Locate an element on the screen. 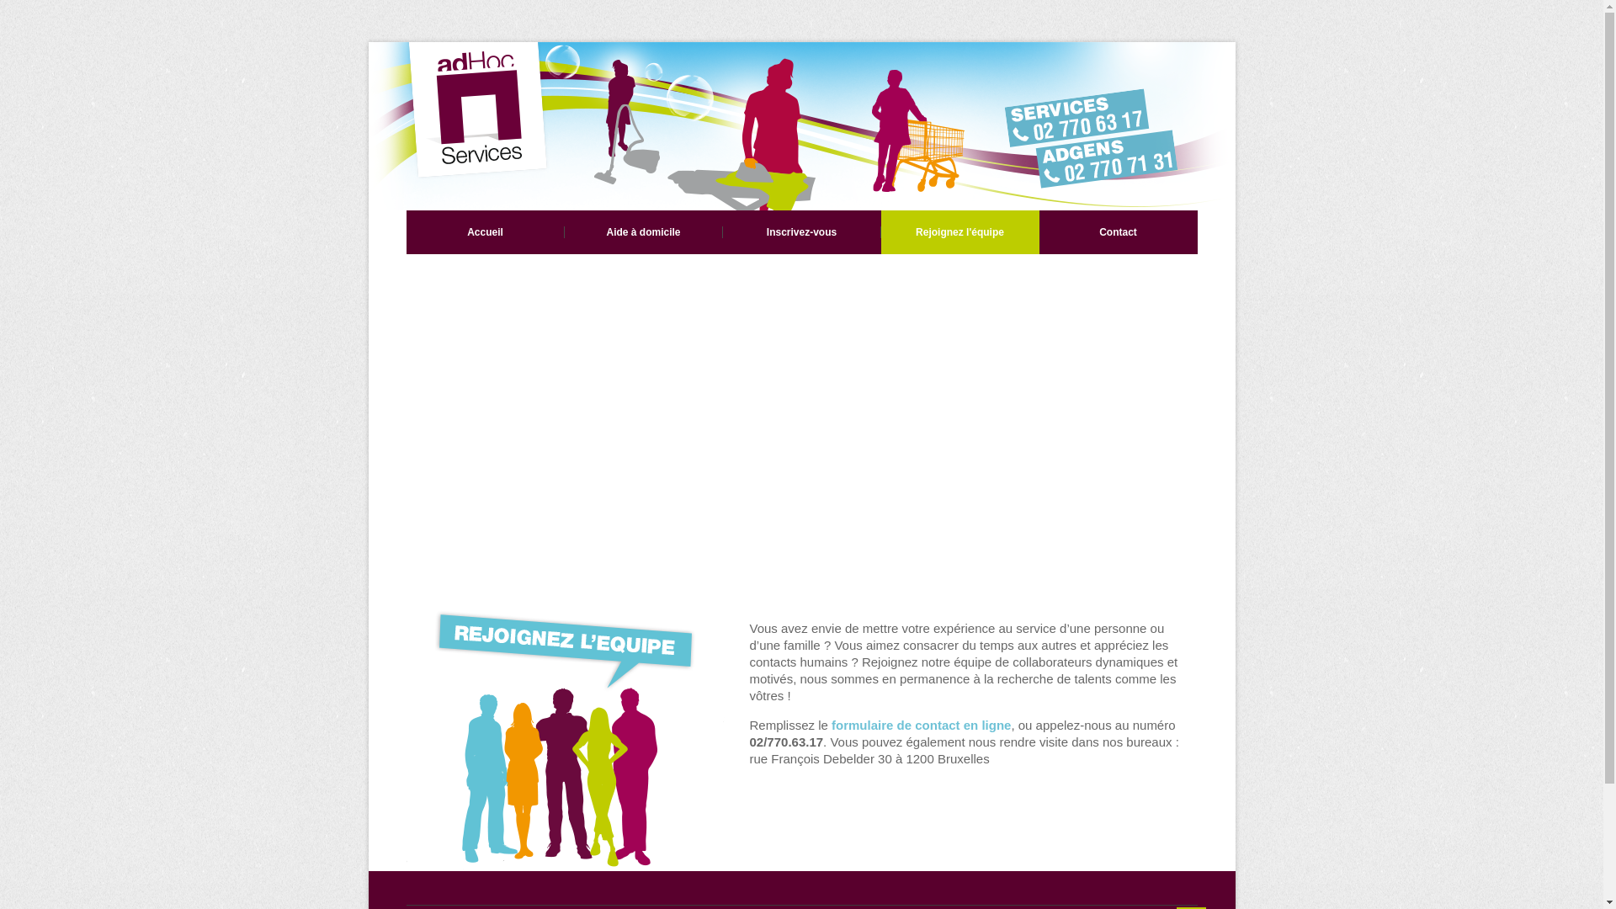 The image size is (1616, 909). Inscrivez-vous is located at coordinates (801, 232).